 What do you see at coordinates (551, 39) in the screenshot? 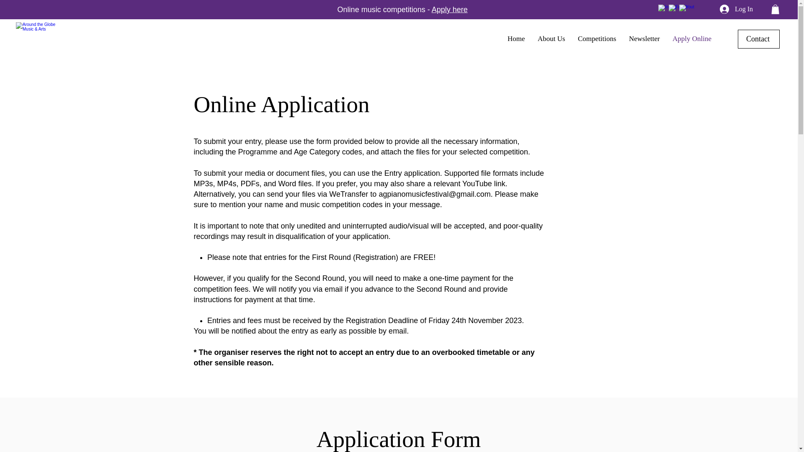
I see `About Us` at bounding box center [551, 39].